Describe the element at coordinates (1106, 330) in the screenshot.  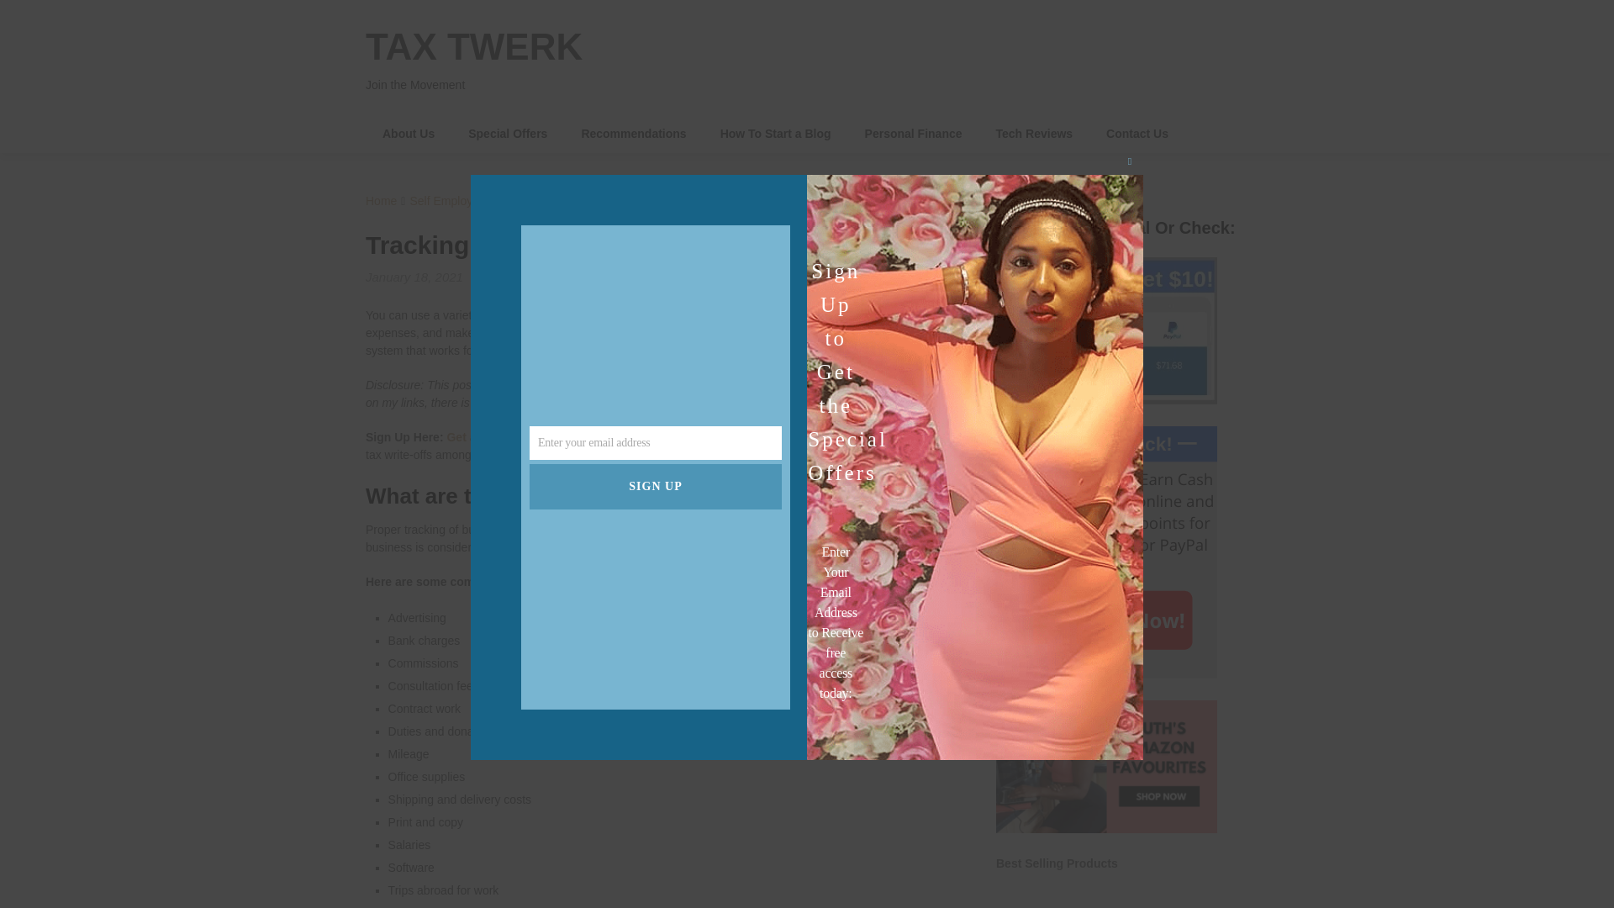
I see `Get Paid By PayPal Or Check:` at that location.